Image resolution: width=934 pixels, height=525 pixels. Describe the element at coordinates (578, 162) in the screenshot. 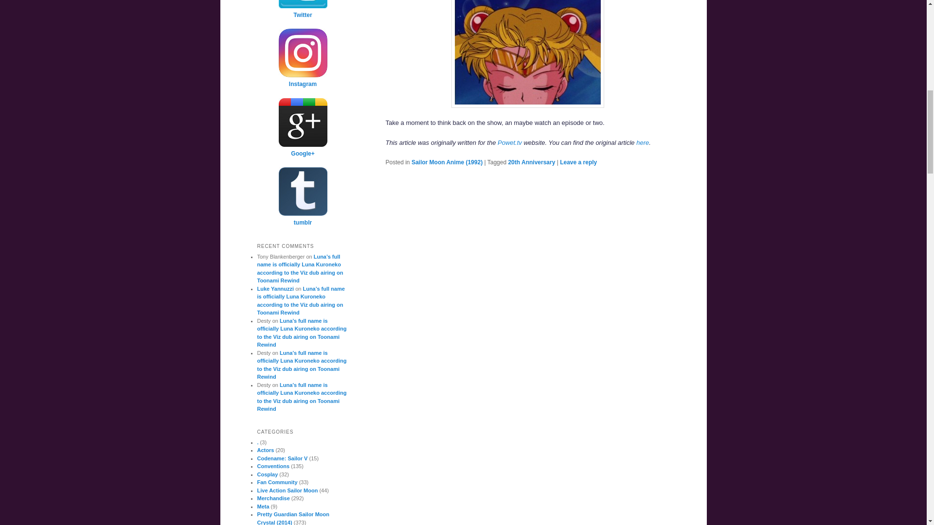

I see `Comment on The Sailor Moon Anime turns 20 today` at that location.